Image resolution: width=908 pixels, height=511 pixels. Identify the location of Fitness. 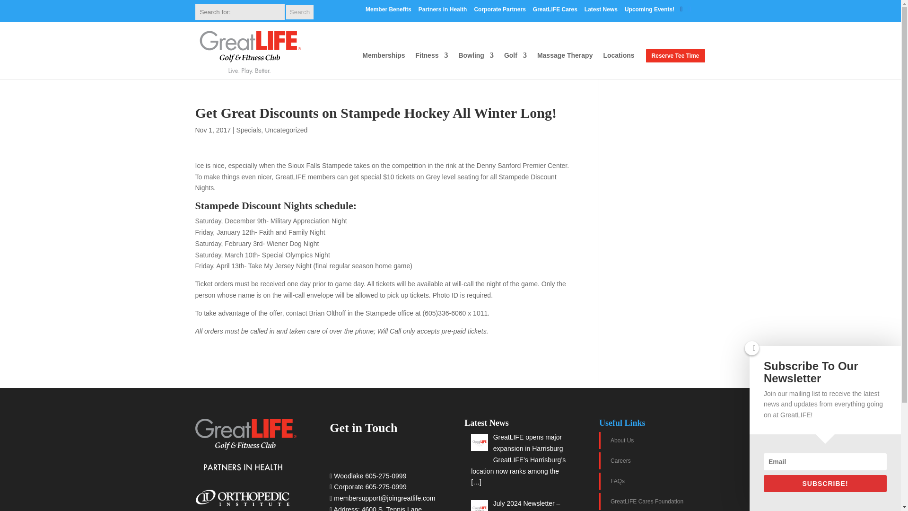
(431, 63).